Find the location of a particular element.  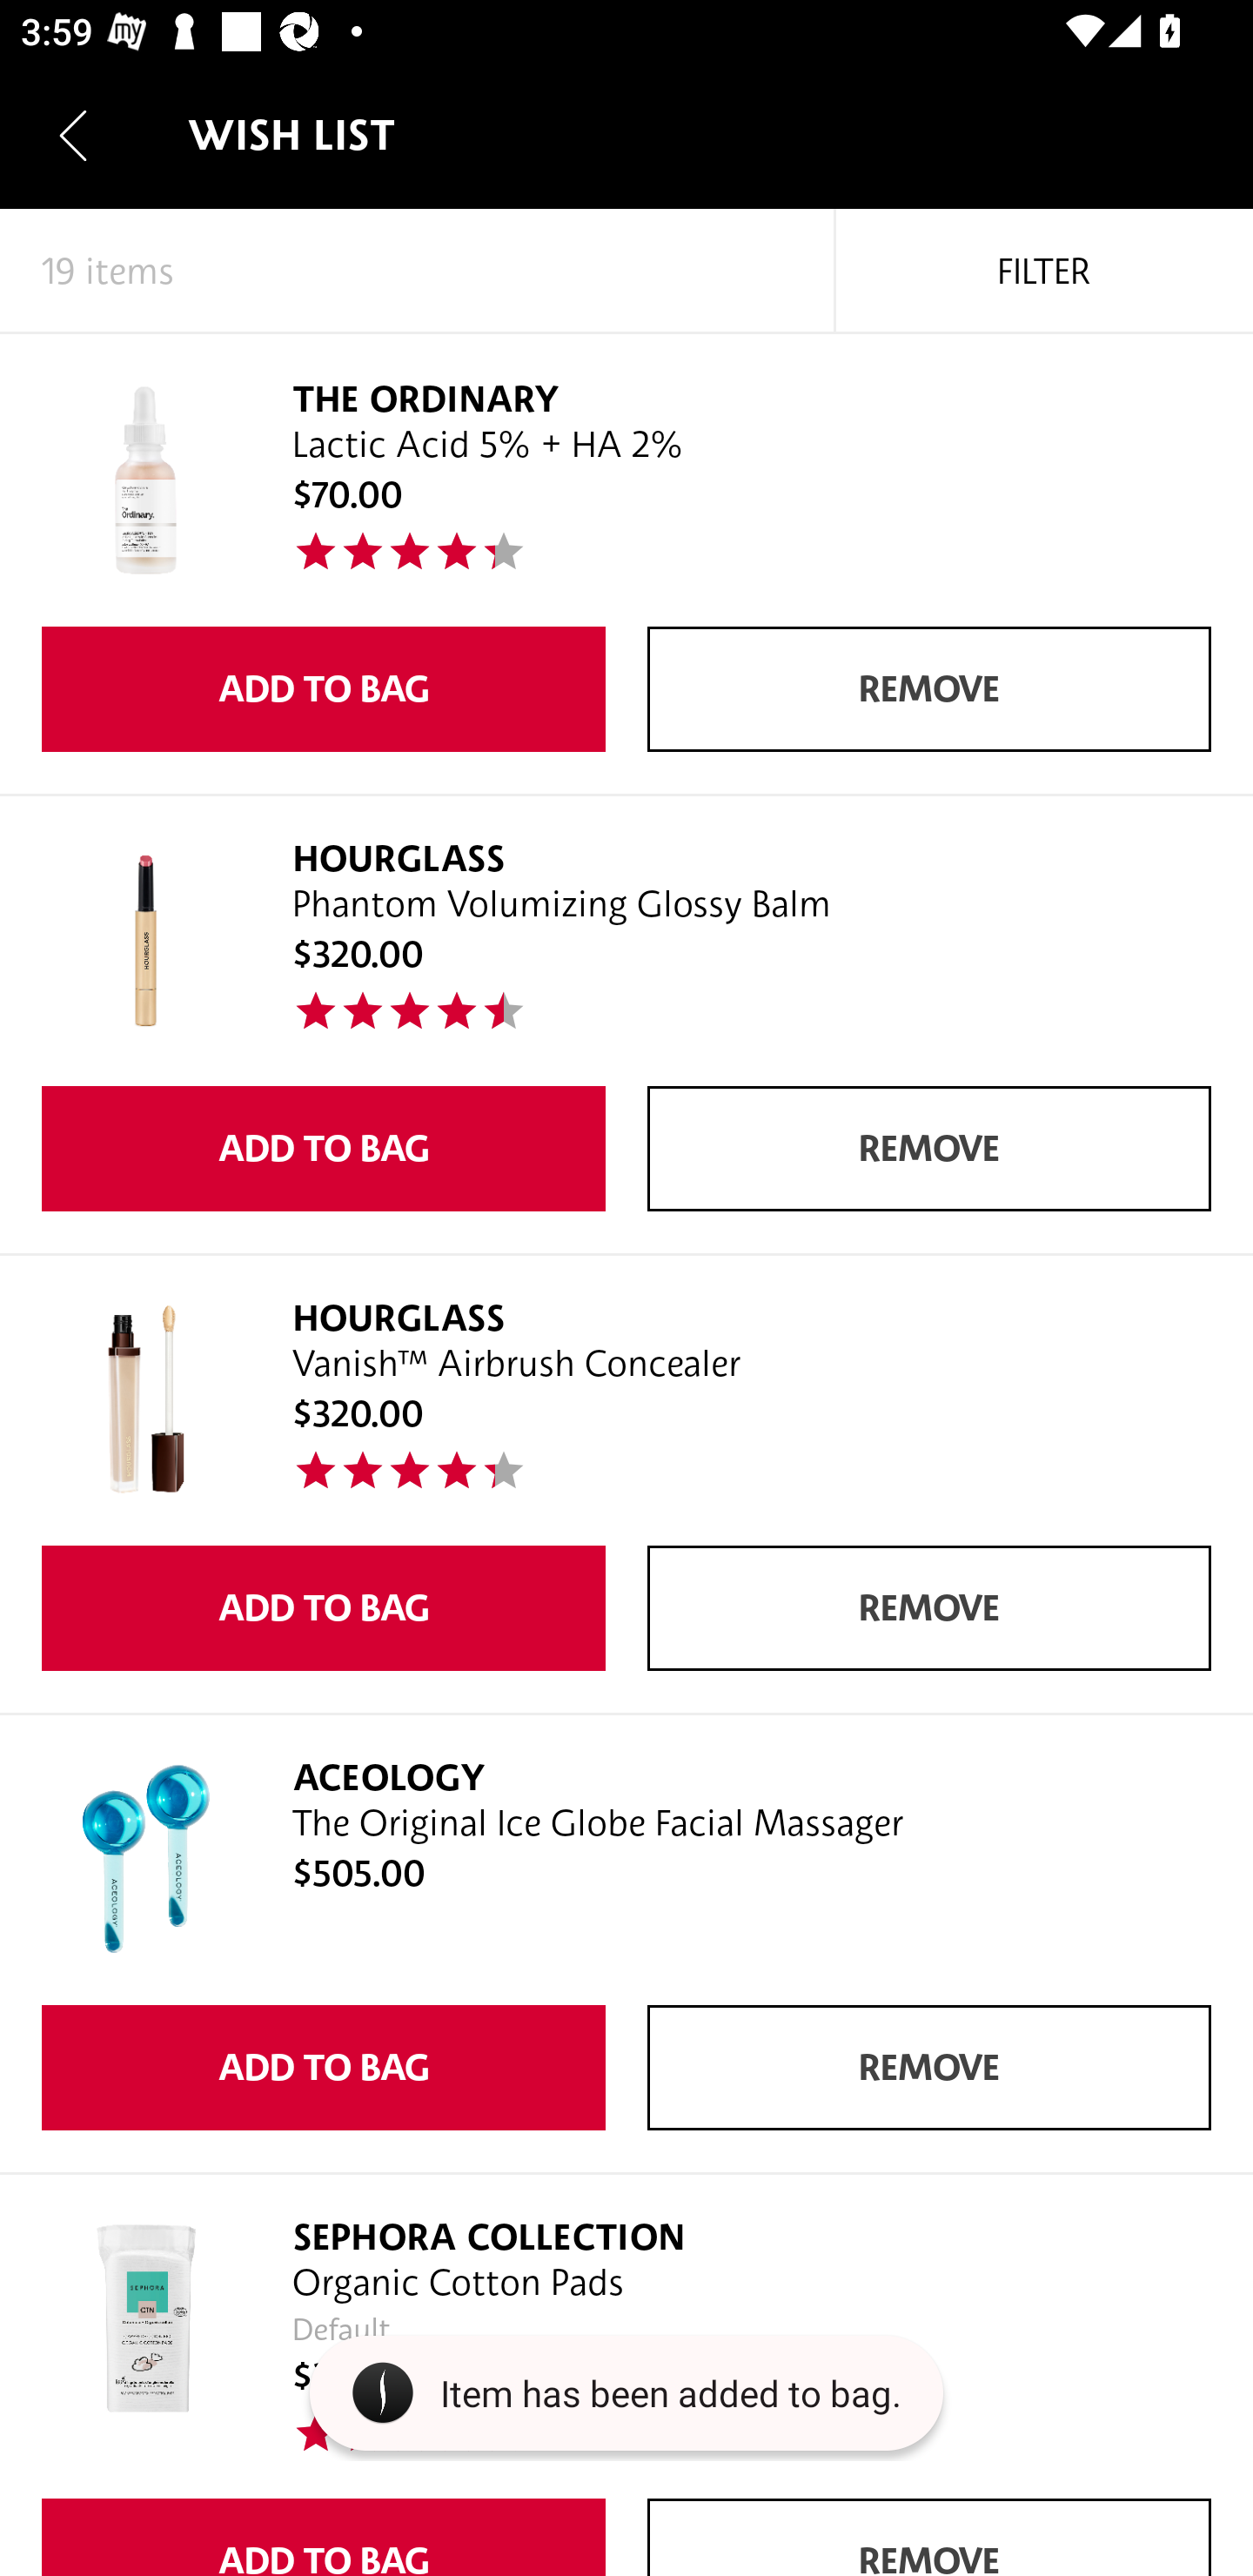

FILTER is located at coordinates (1044, 272).